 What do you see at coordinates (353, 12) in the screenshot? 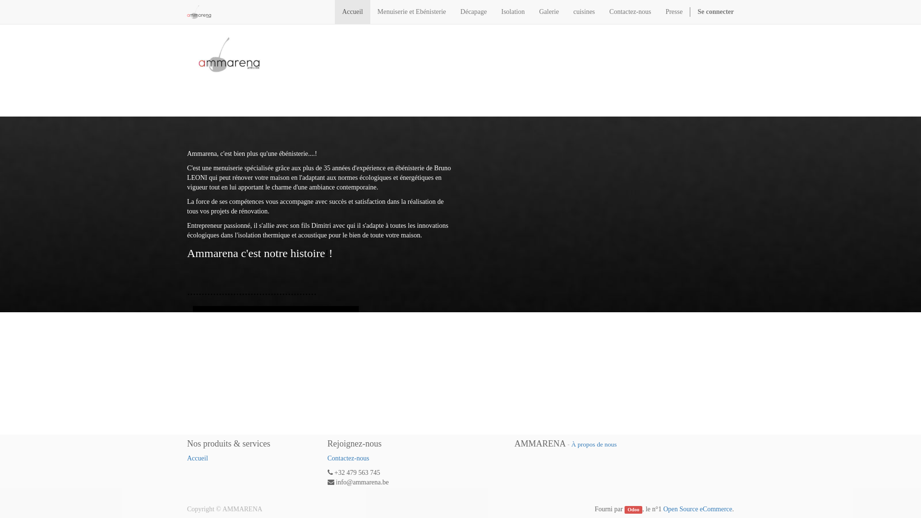
I see `Accueil` at bounding box center [353, 12].